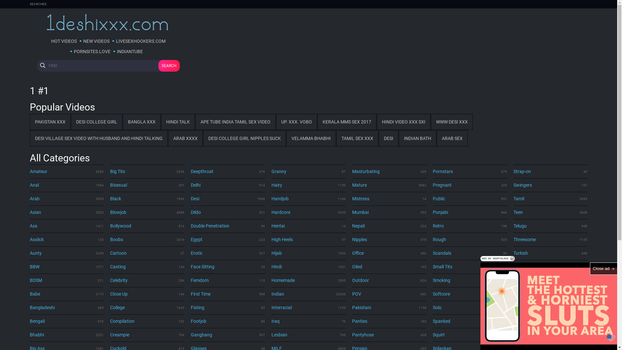  I want to click on Aunty
2259, so click(67, 253).